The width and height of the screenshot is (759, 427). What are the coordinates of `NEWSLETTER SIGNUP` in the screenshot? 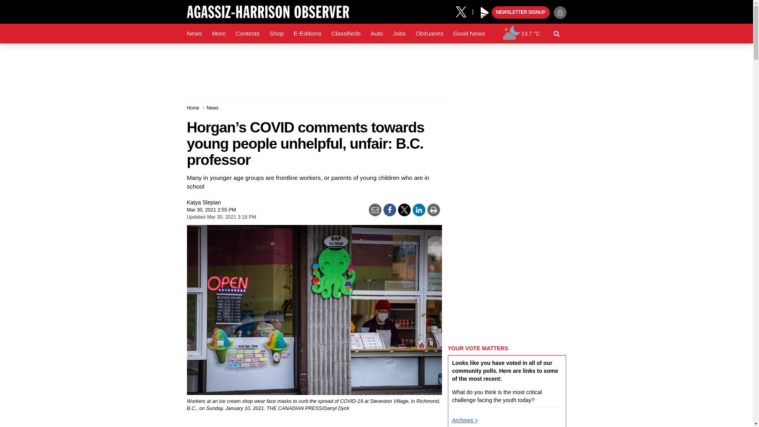 It's located at (521, 13).